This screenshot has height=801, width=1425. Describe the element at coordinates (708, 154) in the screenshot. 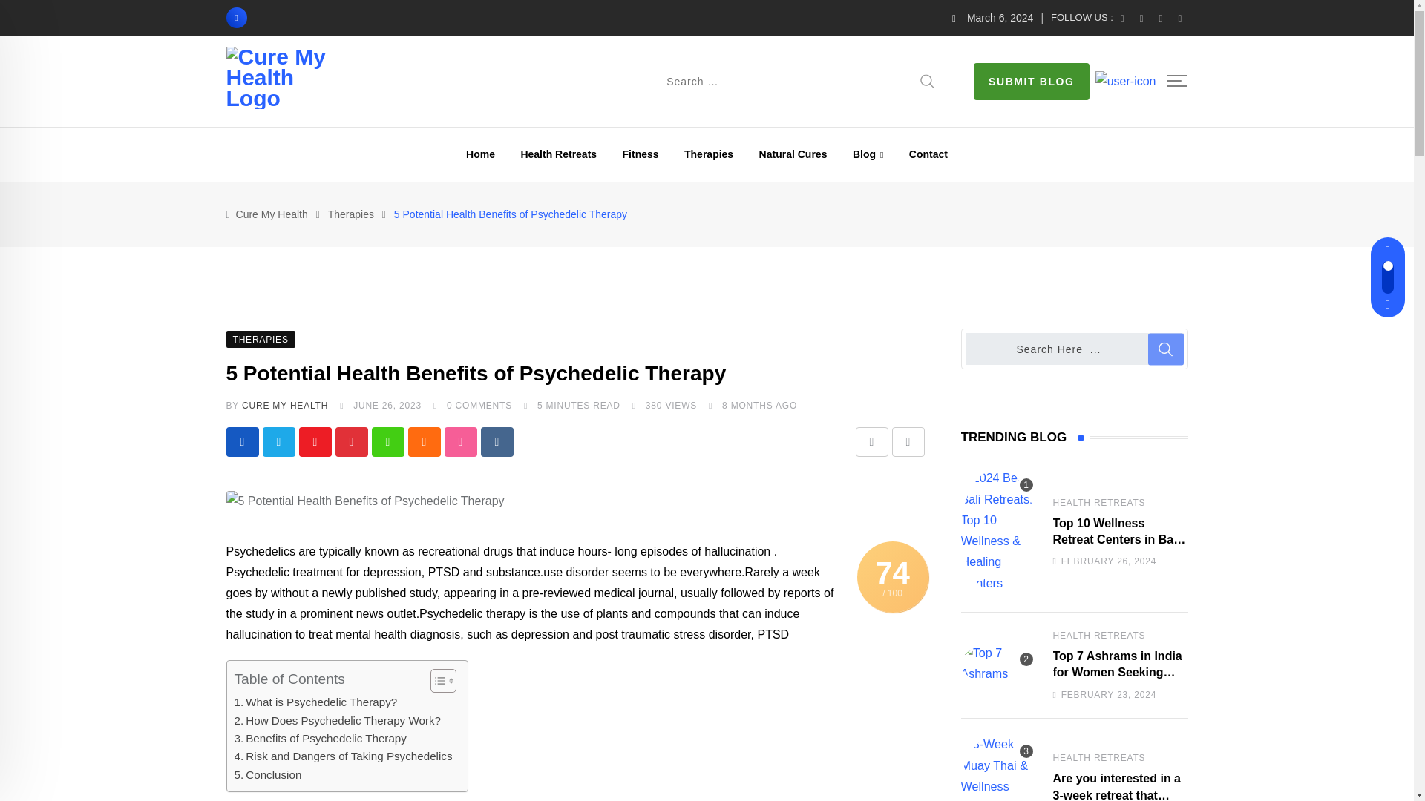

I see `Therapies` at that location.